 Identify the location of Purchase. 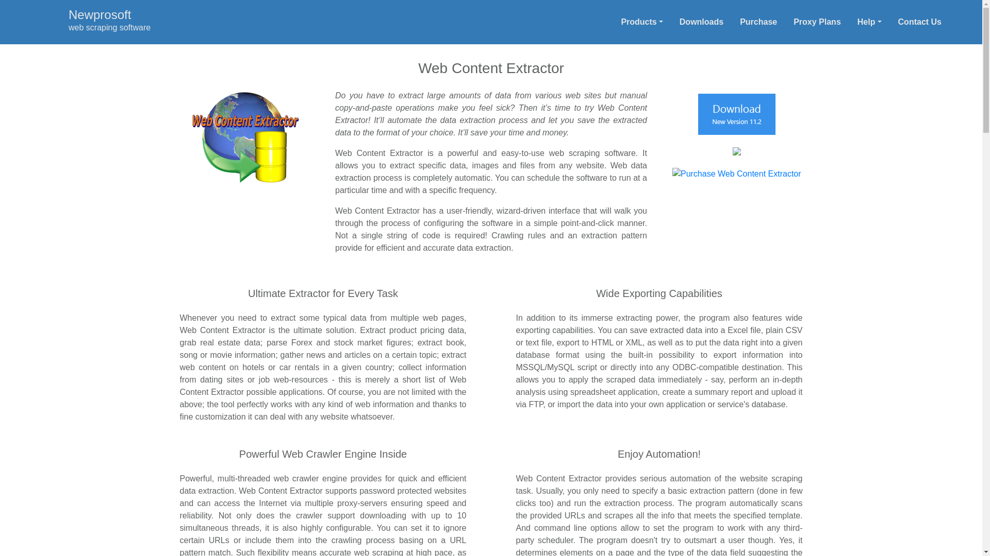
(758, 22).